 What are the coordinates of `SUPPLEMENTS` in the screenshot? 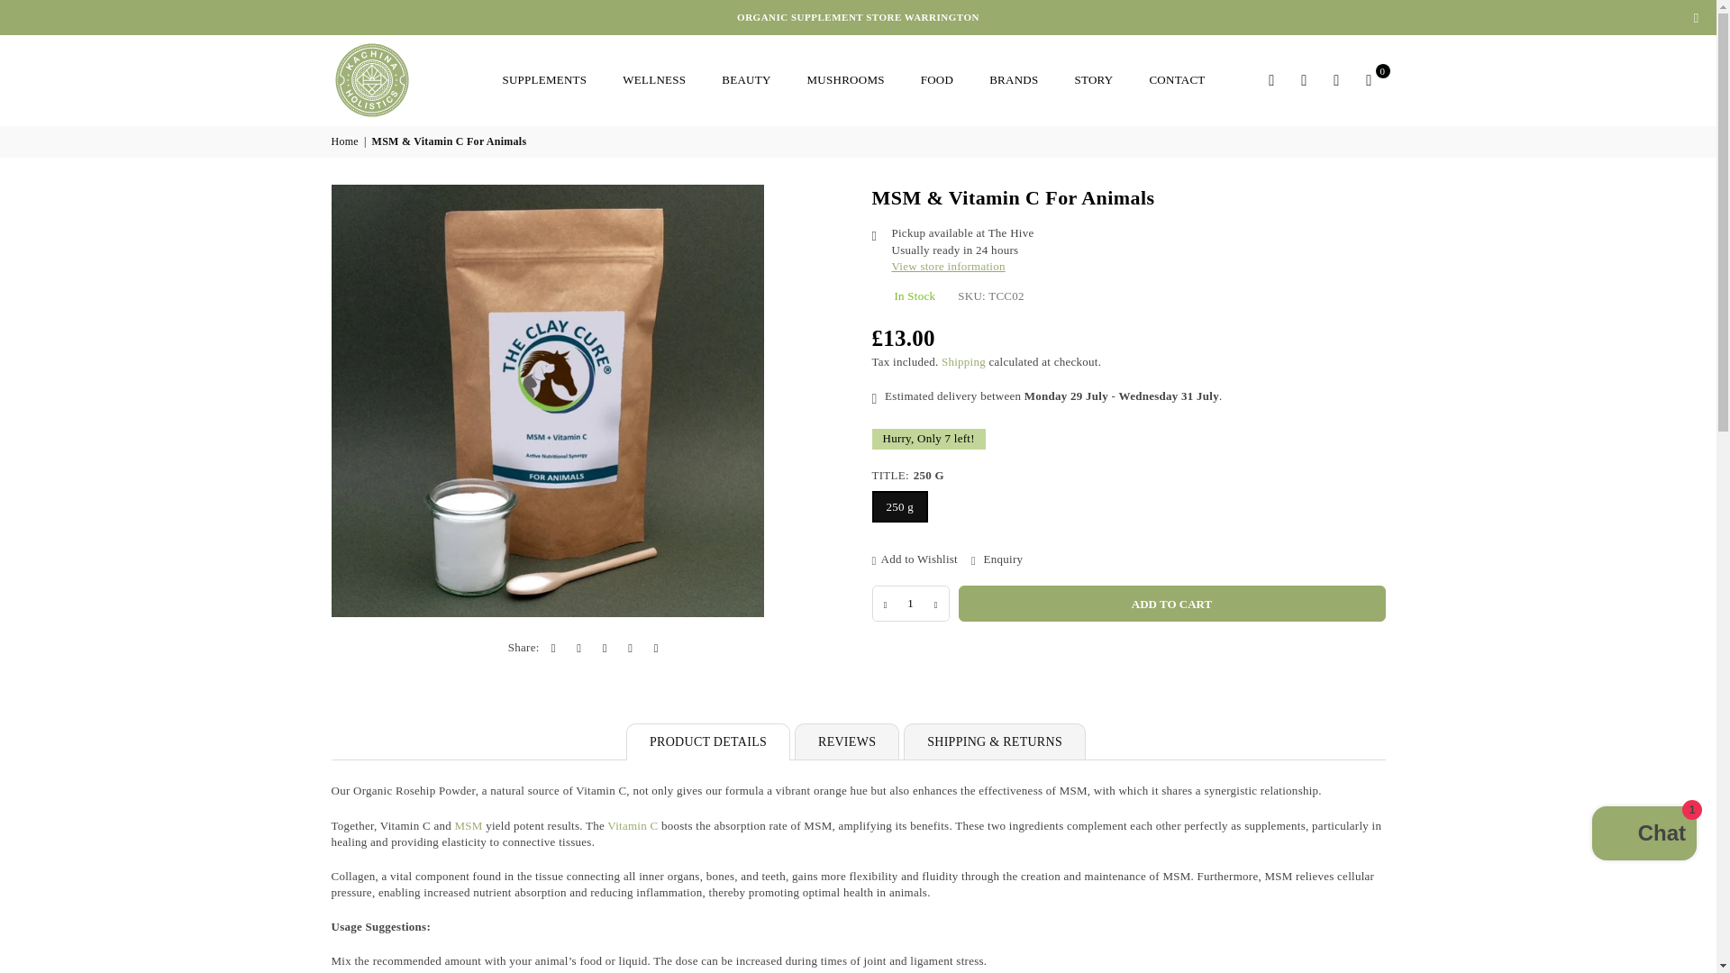 It's located at (544, 79).